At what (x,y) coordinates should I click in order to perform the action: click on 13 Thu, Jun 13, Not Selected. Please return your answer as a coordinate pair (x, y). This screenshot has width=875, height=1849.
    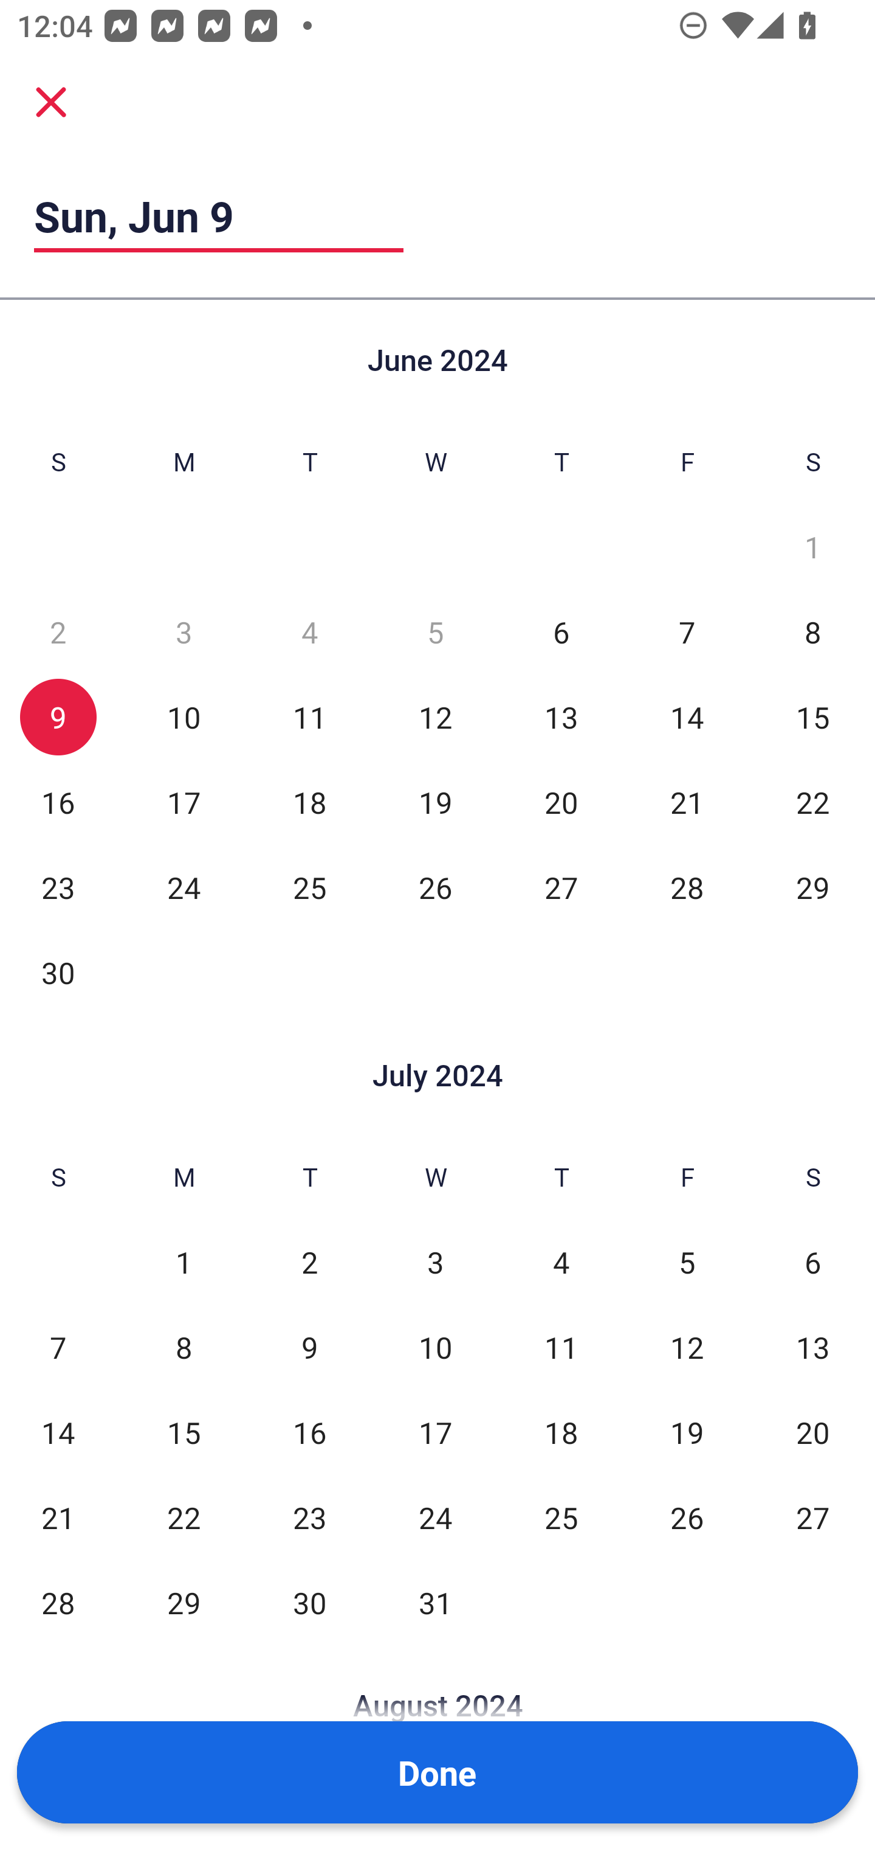
    Looking at the image, I should click on (561, 717).